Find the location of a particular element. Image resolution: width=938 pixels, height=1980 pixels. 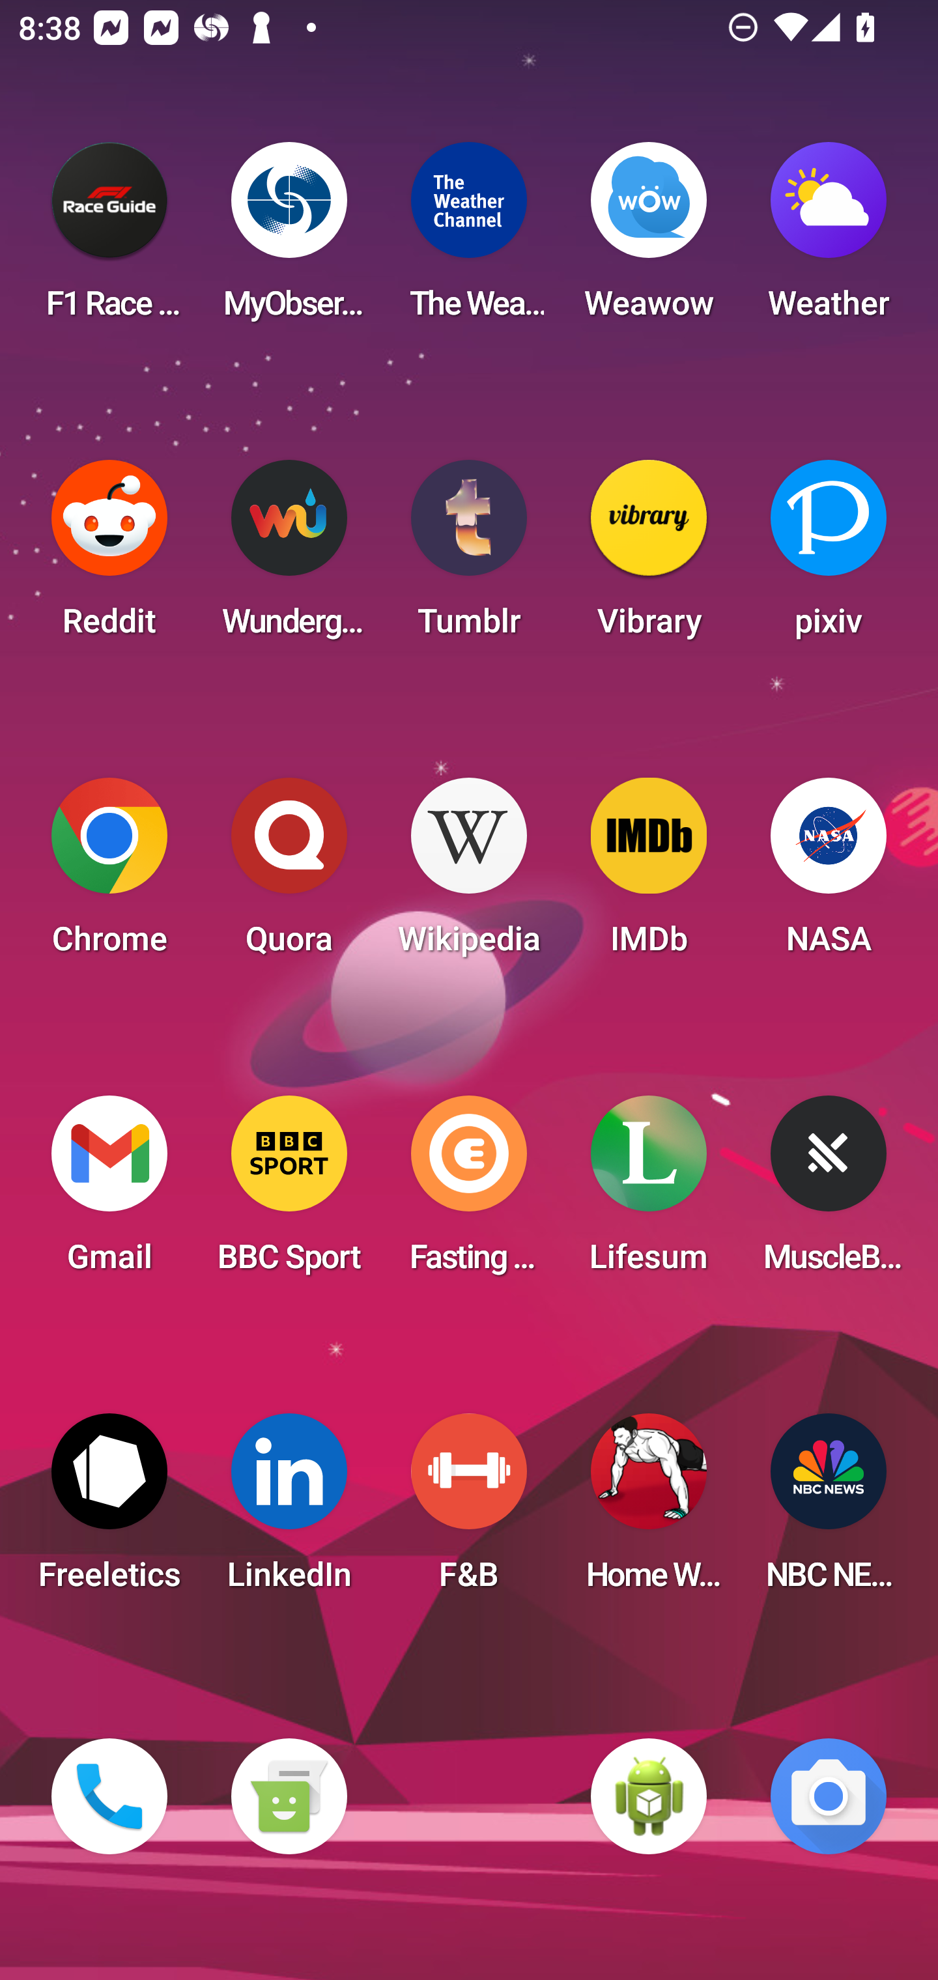

Messaging is located at coordinates (289, 1796).